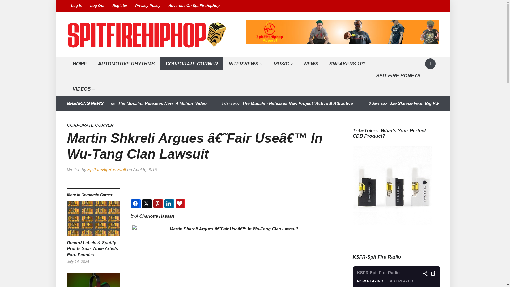 The height and width of the screenshot is (287, 510). Describe the element at coordinates (194, 6) in the screenshot. I see `Advertise On SpitFireHipHop` at that location.